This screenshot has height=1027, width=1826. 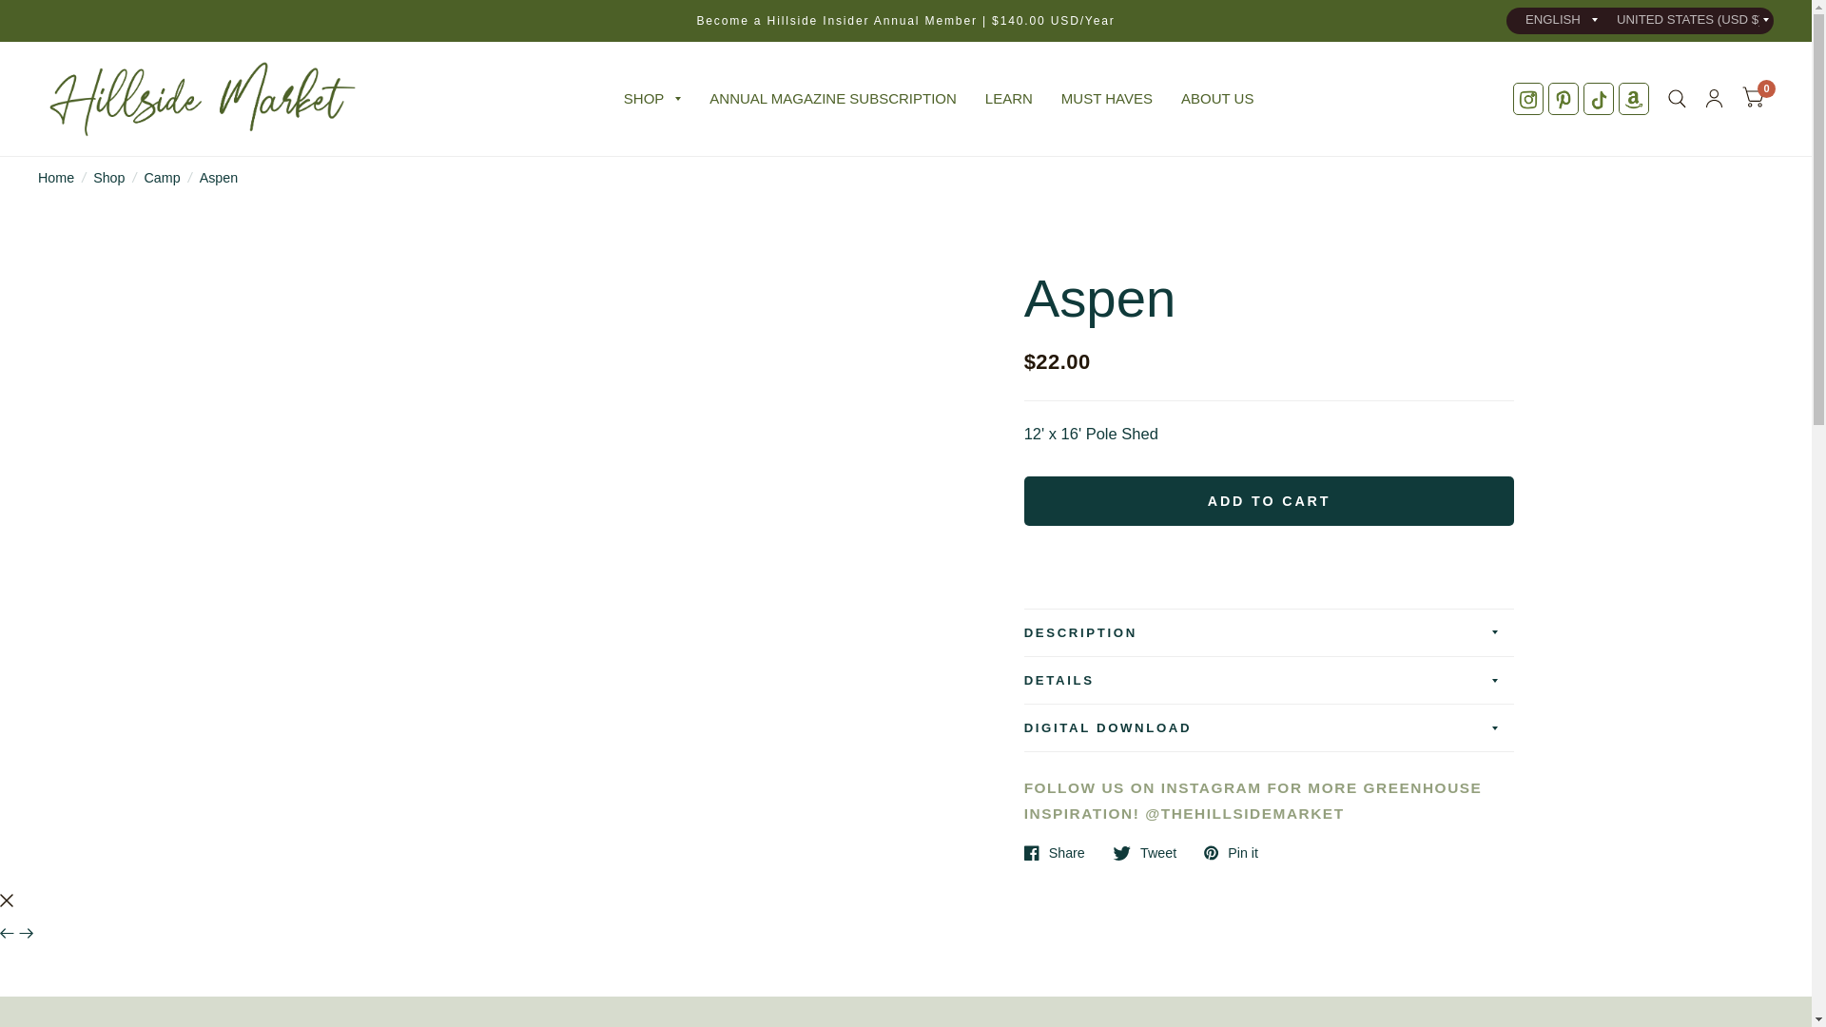 I want to click on Shop, so click(x=652, y=99).